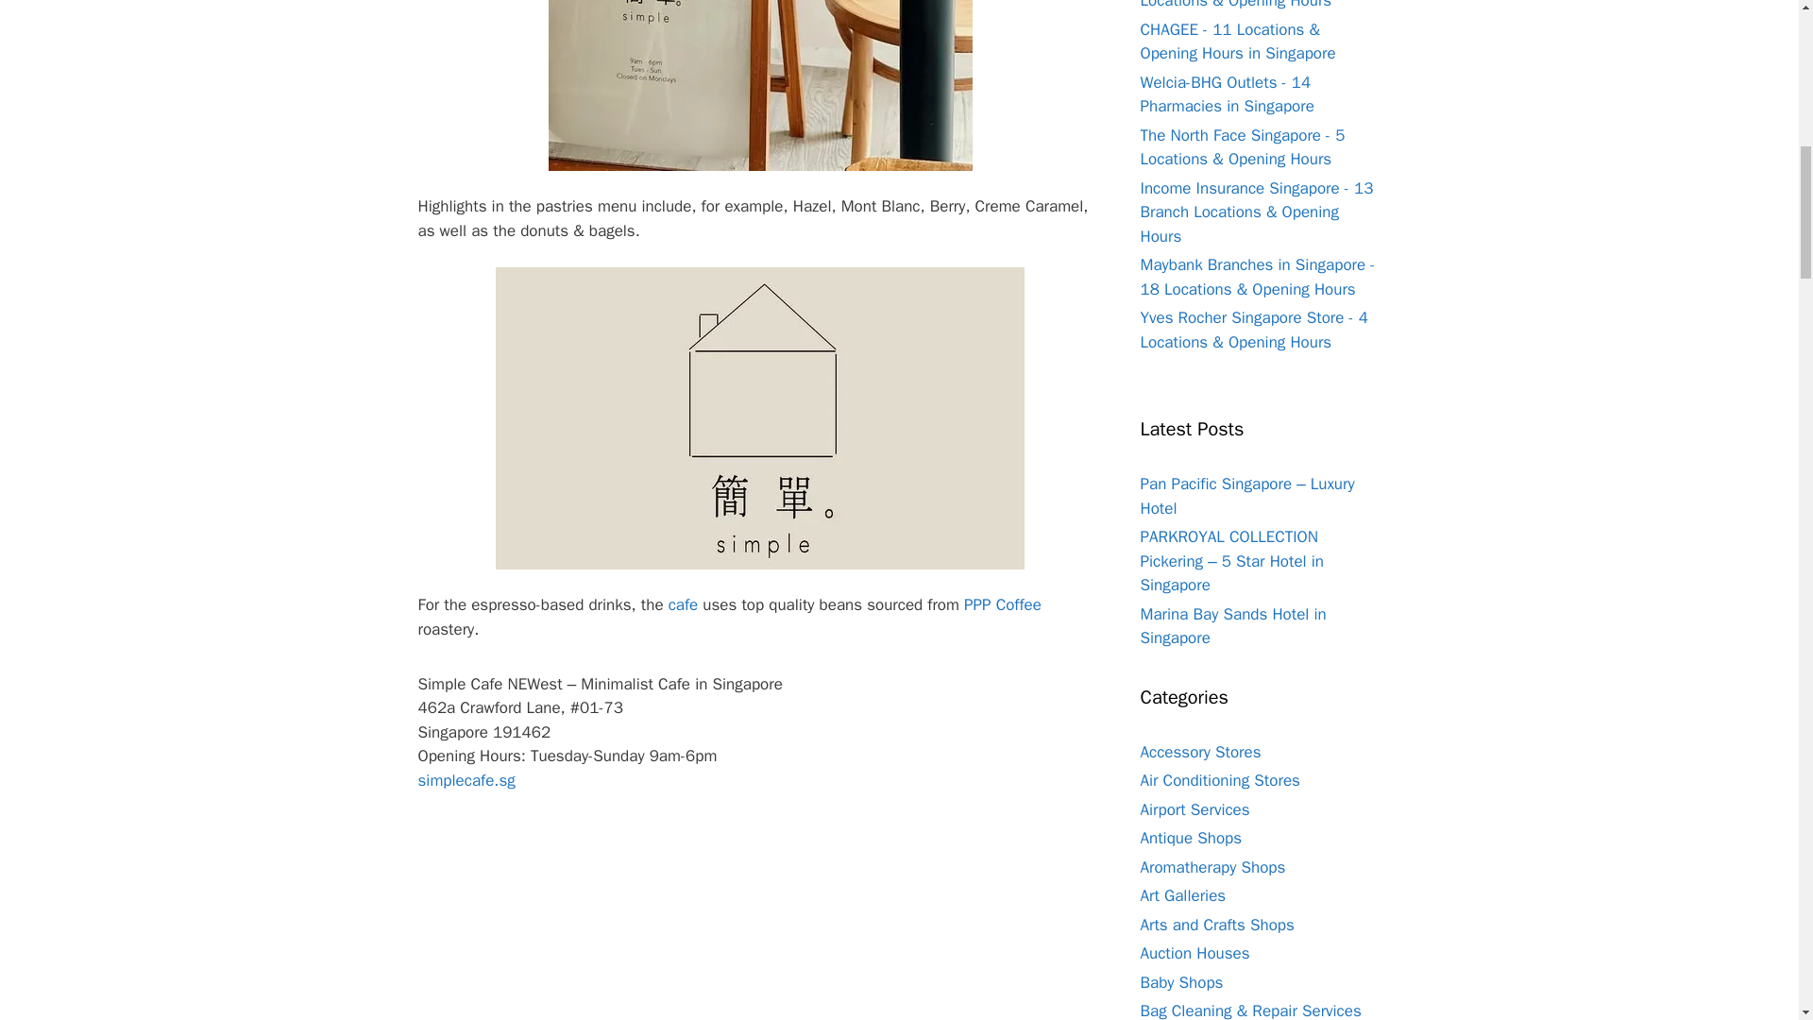 The height and width of the screenshot is (1020, 1813). Describe the element at coordinates (1195, 953) in the screenshot. I see `Auction Houses` at that location.